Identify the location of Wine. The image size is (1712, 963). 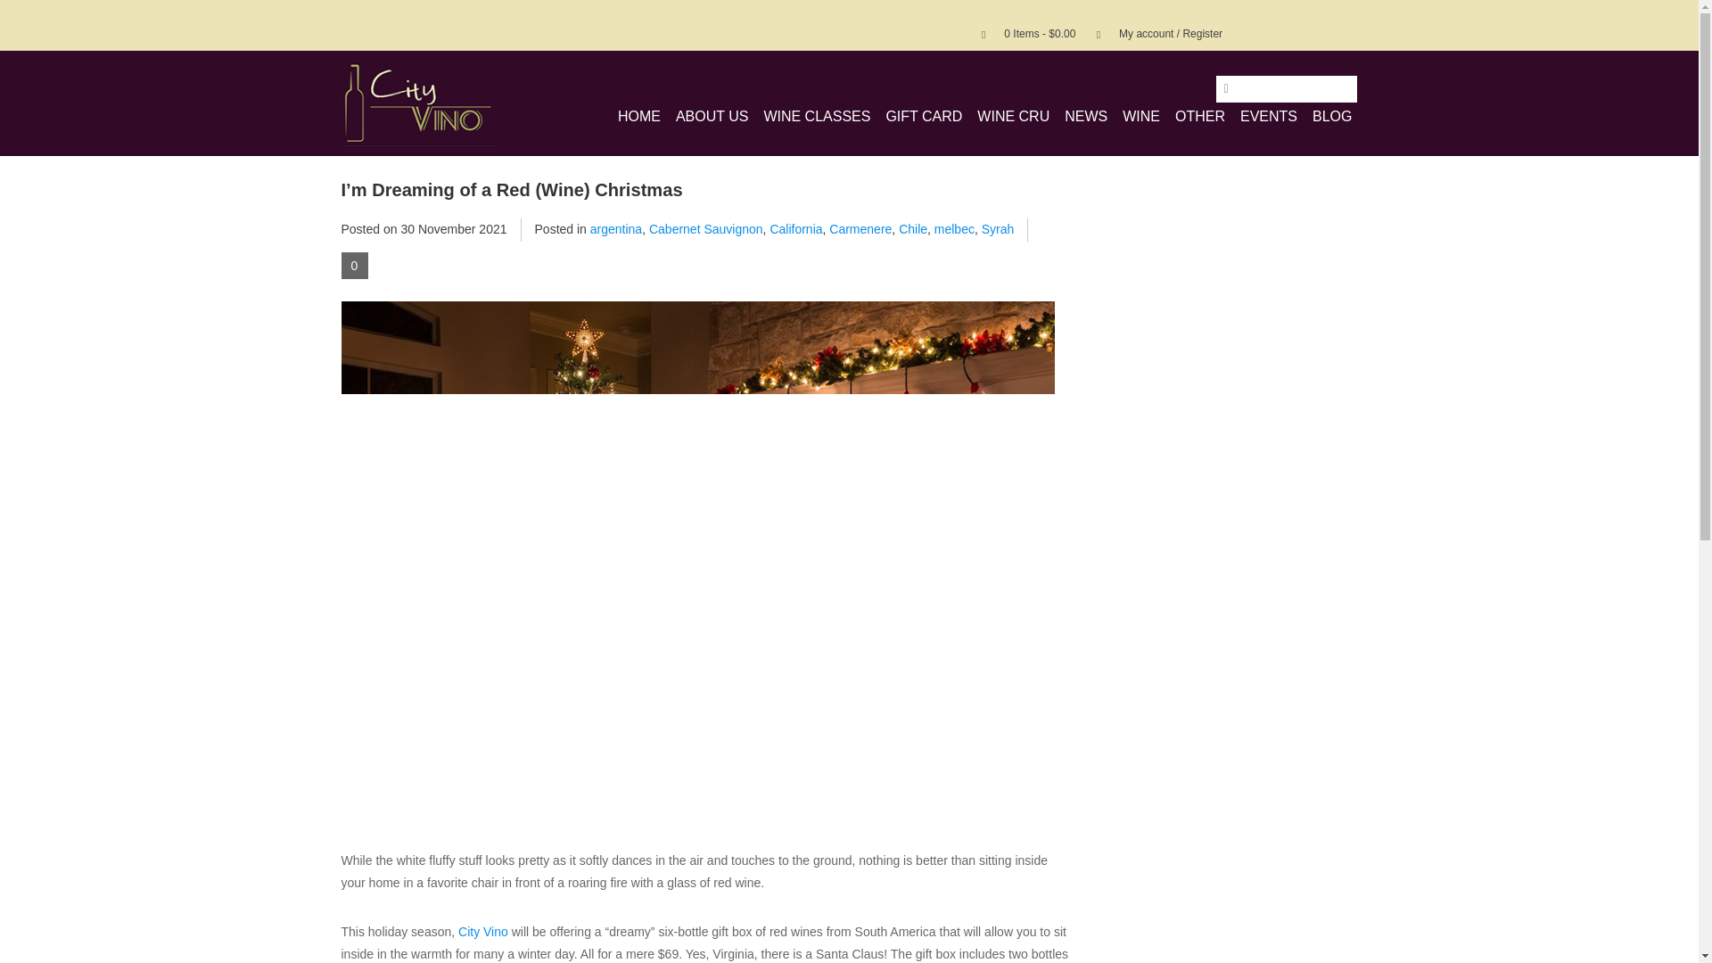
(1141, 116).